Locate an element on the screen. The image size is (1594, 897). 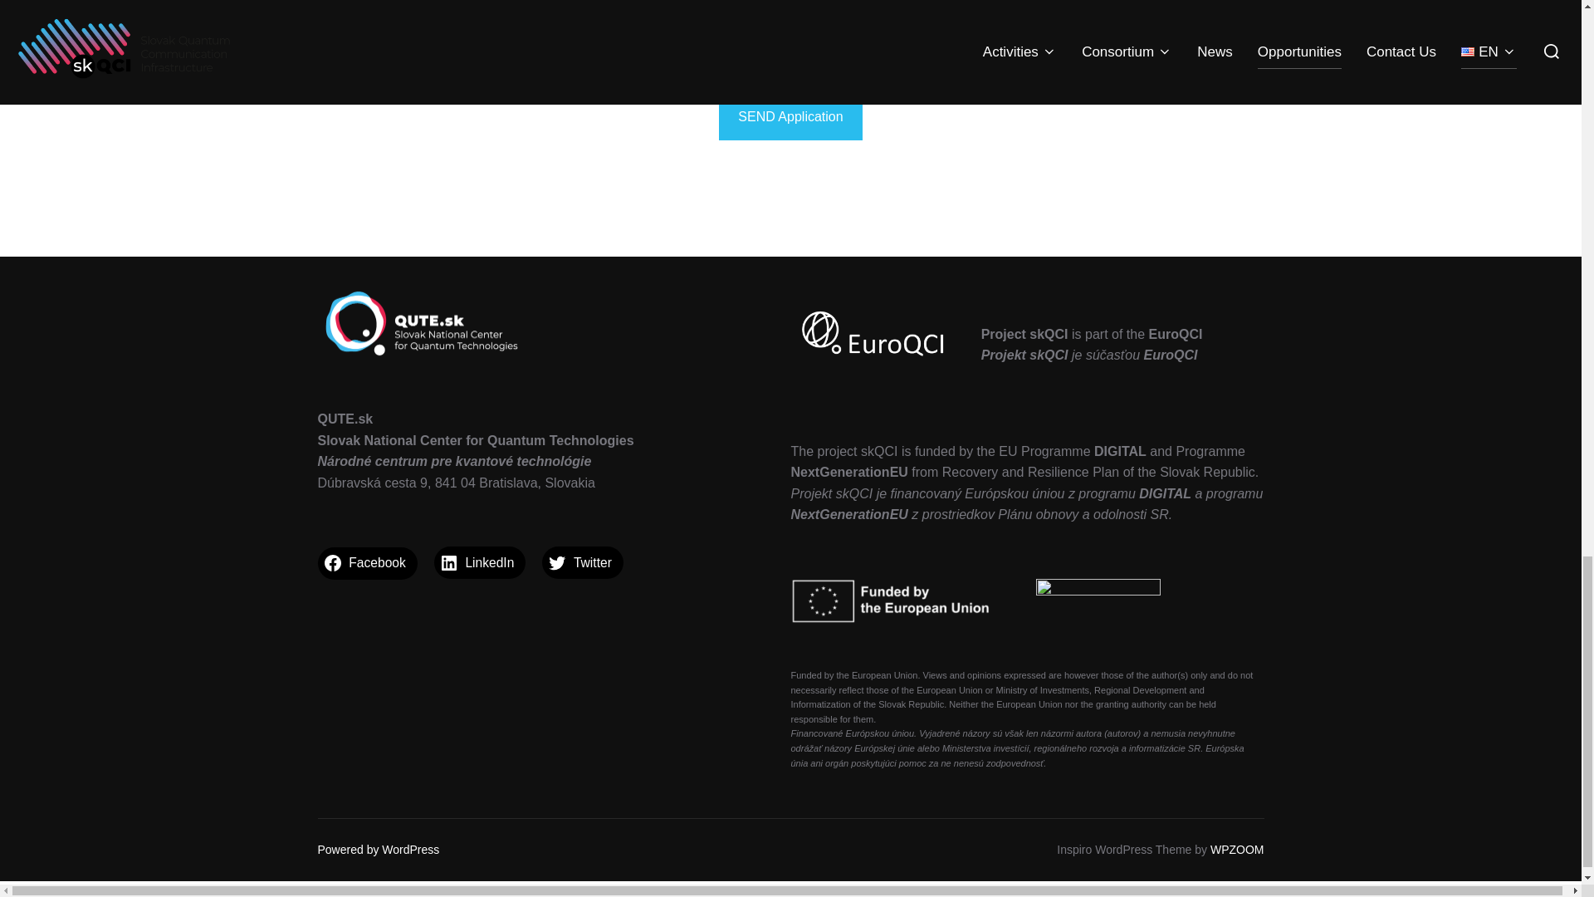
LinkedIn is located at coordinates (480, 562).